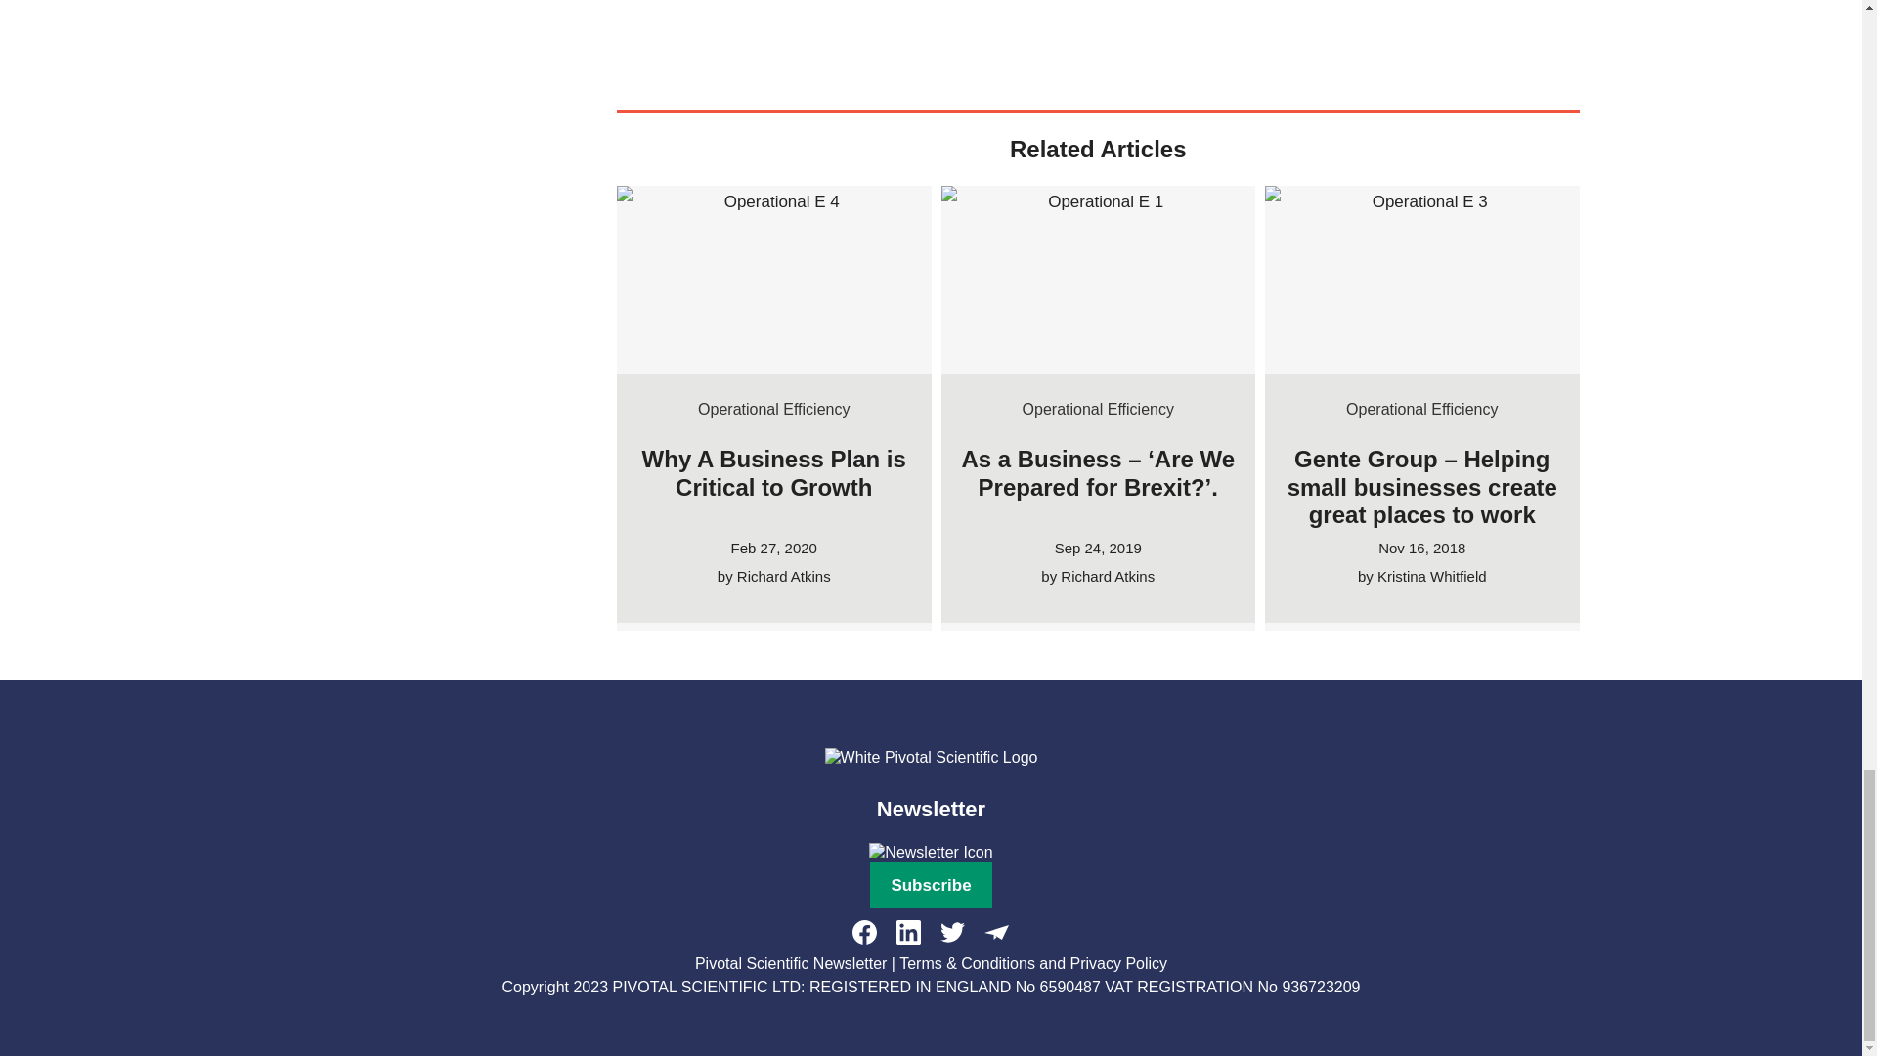  I want to click on Facebook, so click(864, 931).